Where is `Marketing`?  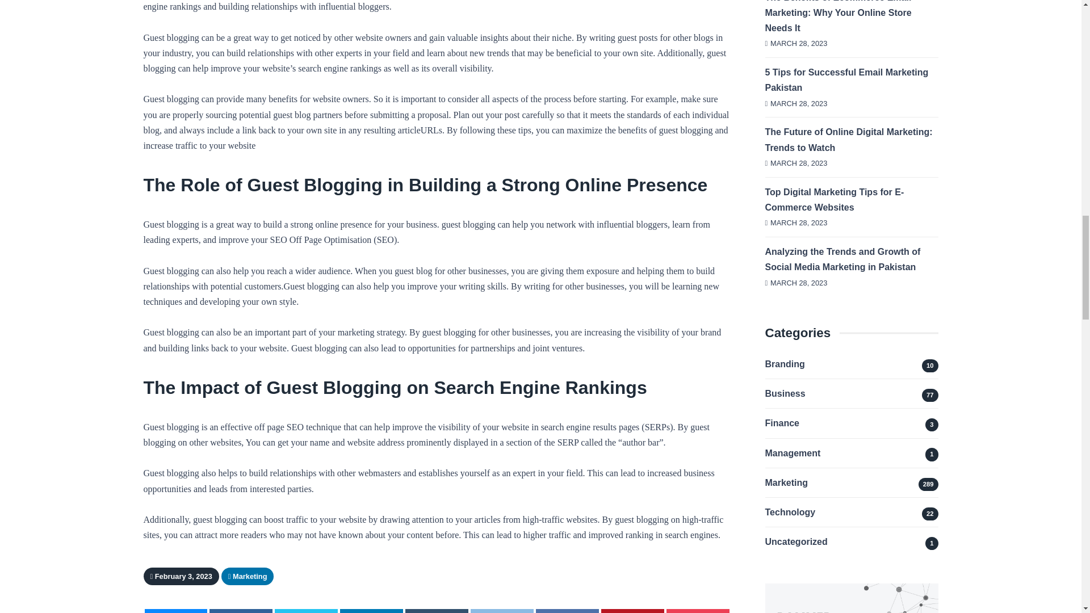
Marketing is located at coordinates (249, 576).